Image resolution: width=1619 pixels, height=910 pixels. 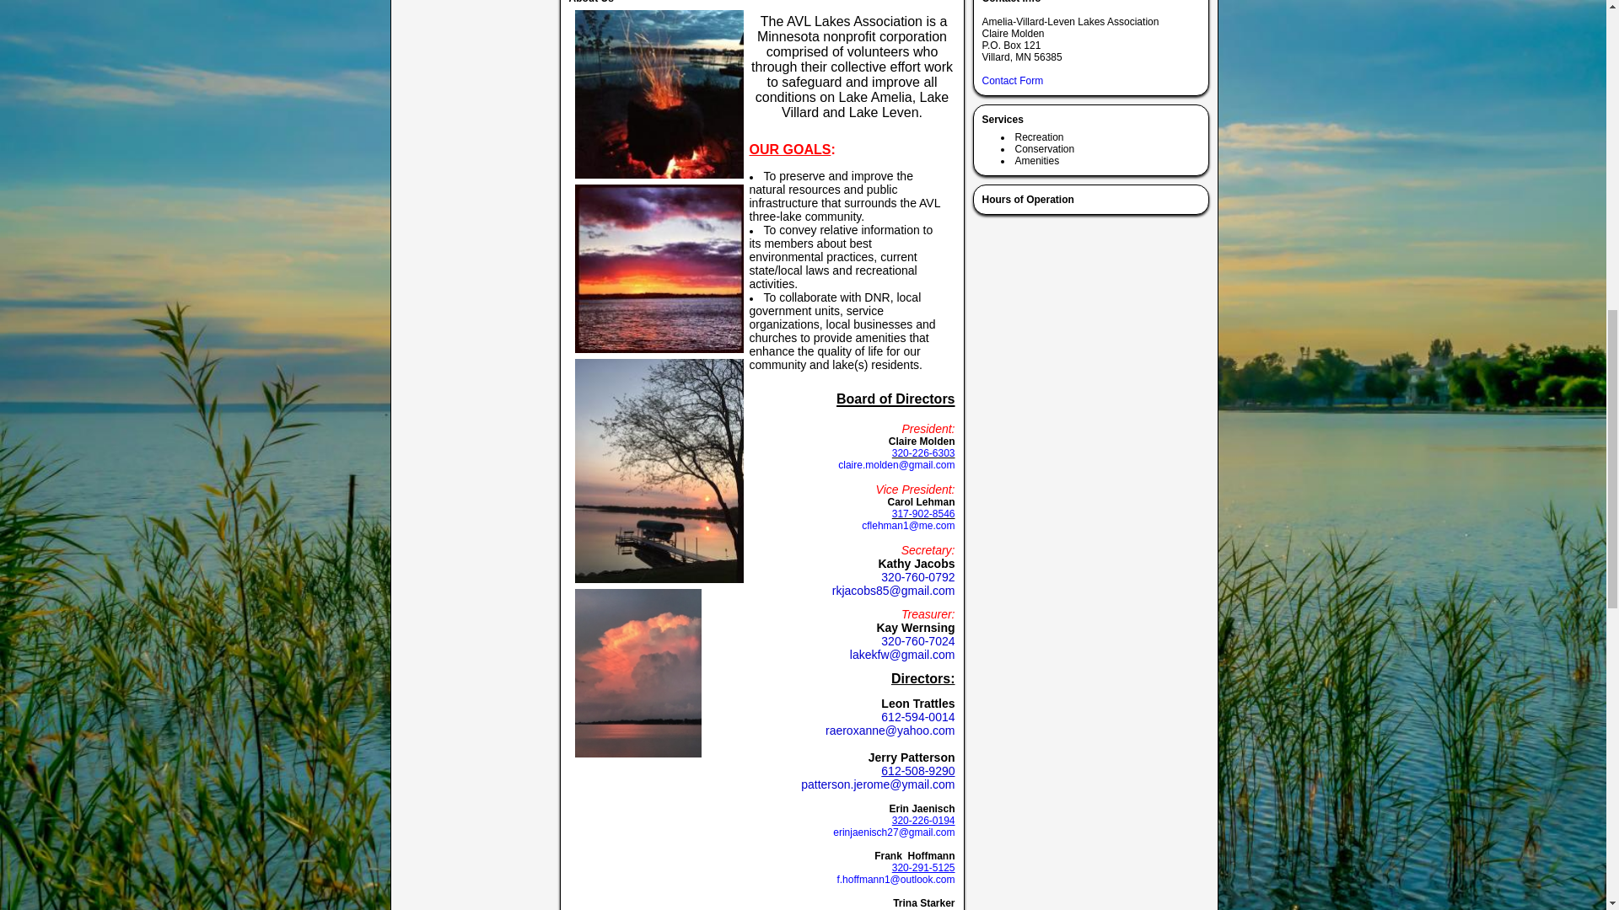 I want to click on 612-594-0014, so click(x=917, y=716).